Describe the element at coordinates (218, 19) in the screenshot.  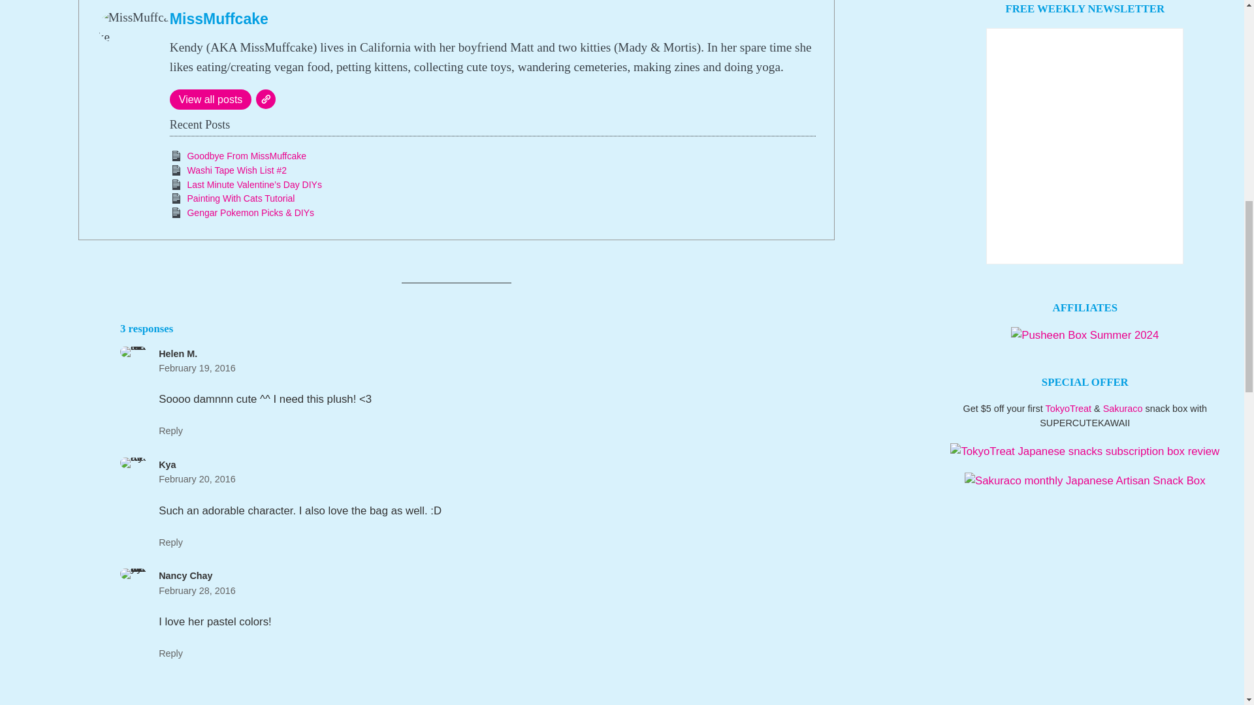
I see `MissMuffcake` at that location.